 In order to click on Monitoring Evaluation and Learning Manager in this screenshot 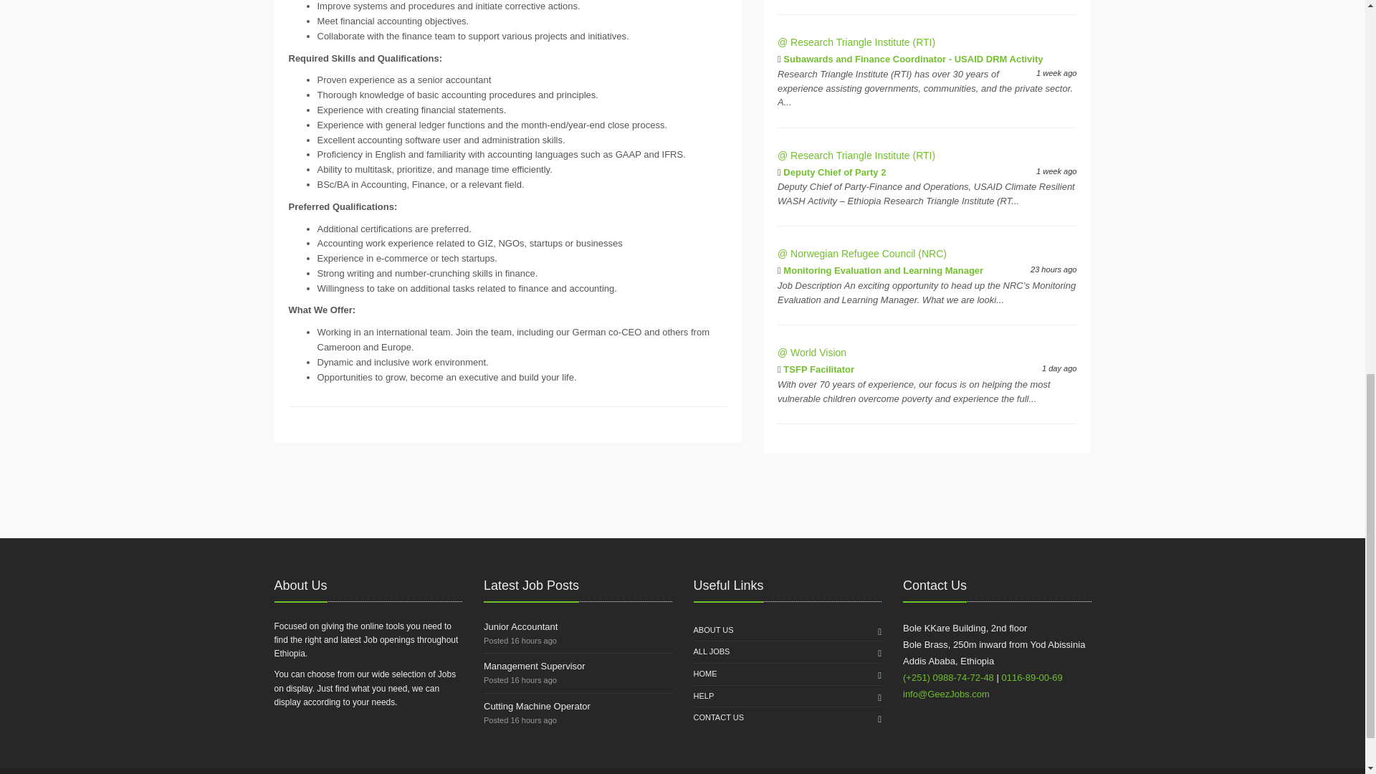, I will do `click(883, 270)`.